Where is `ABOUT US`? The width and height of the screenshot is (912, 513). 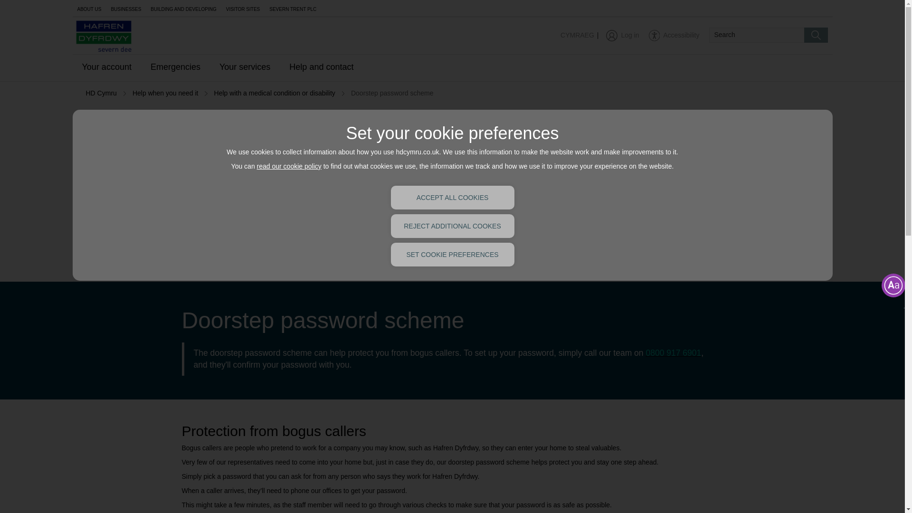 ABOUT US is located at coordinates (88, 8).